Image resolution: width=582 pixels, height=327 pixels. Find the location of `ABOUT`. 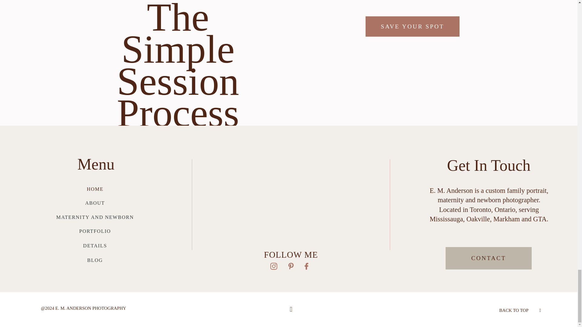

ABOUT is located at coordinates (95, 203).